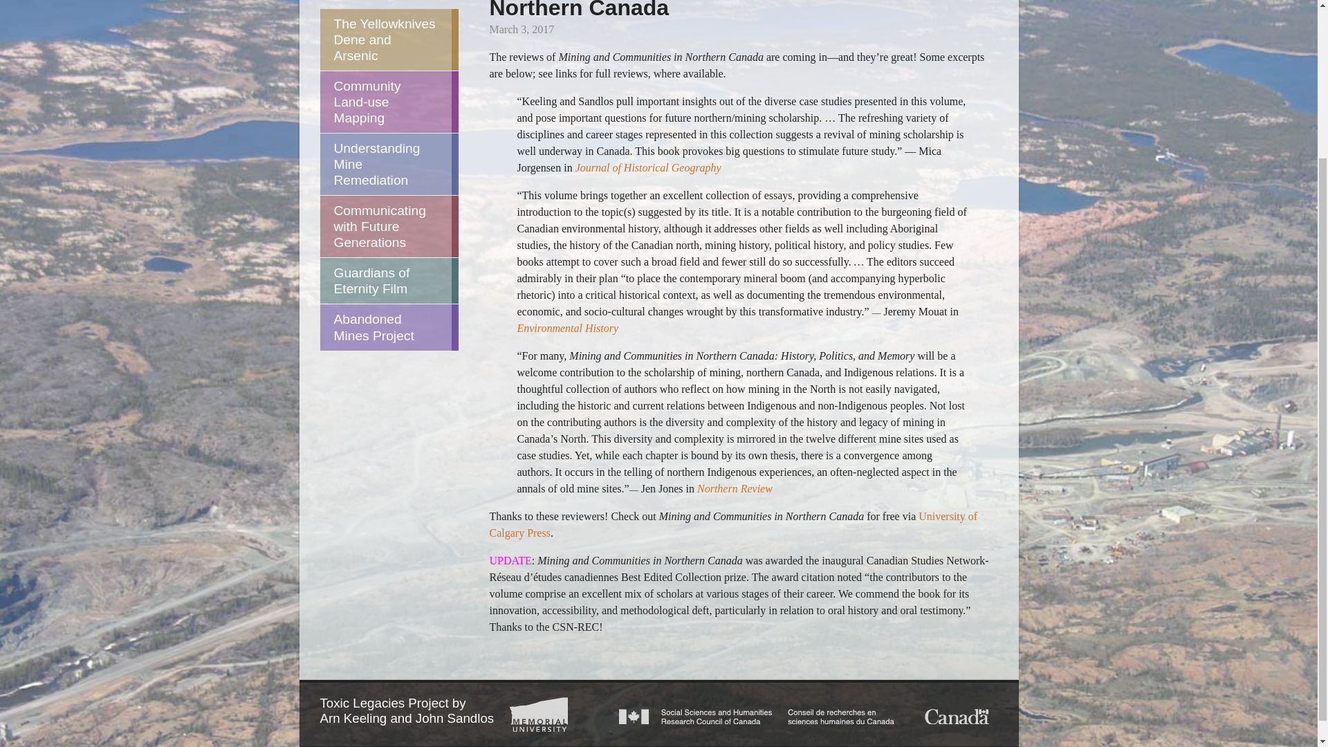  Describe the element at coordinates (385, 225) in the screenshot. I see `Communicating with Future Generations` at that location.